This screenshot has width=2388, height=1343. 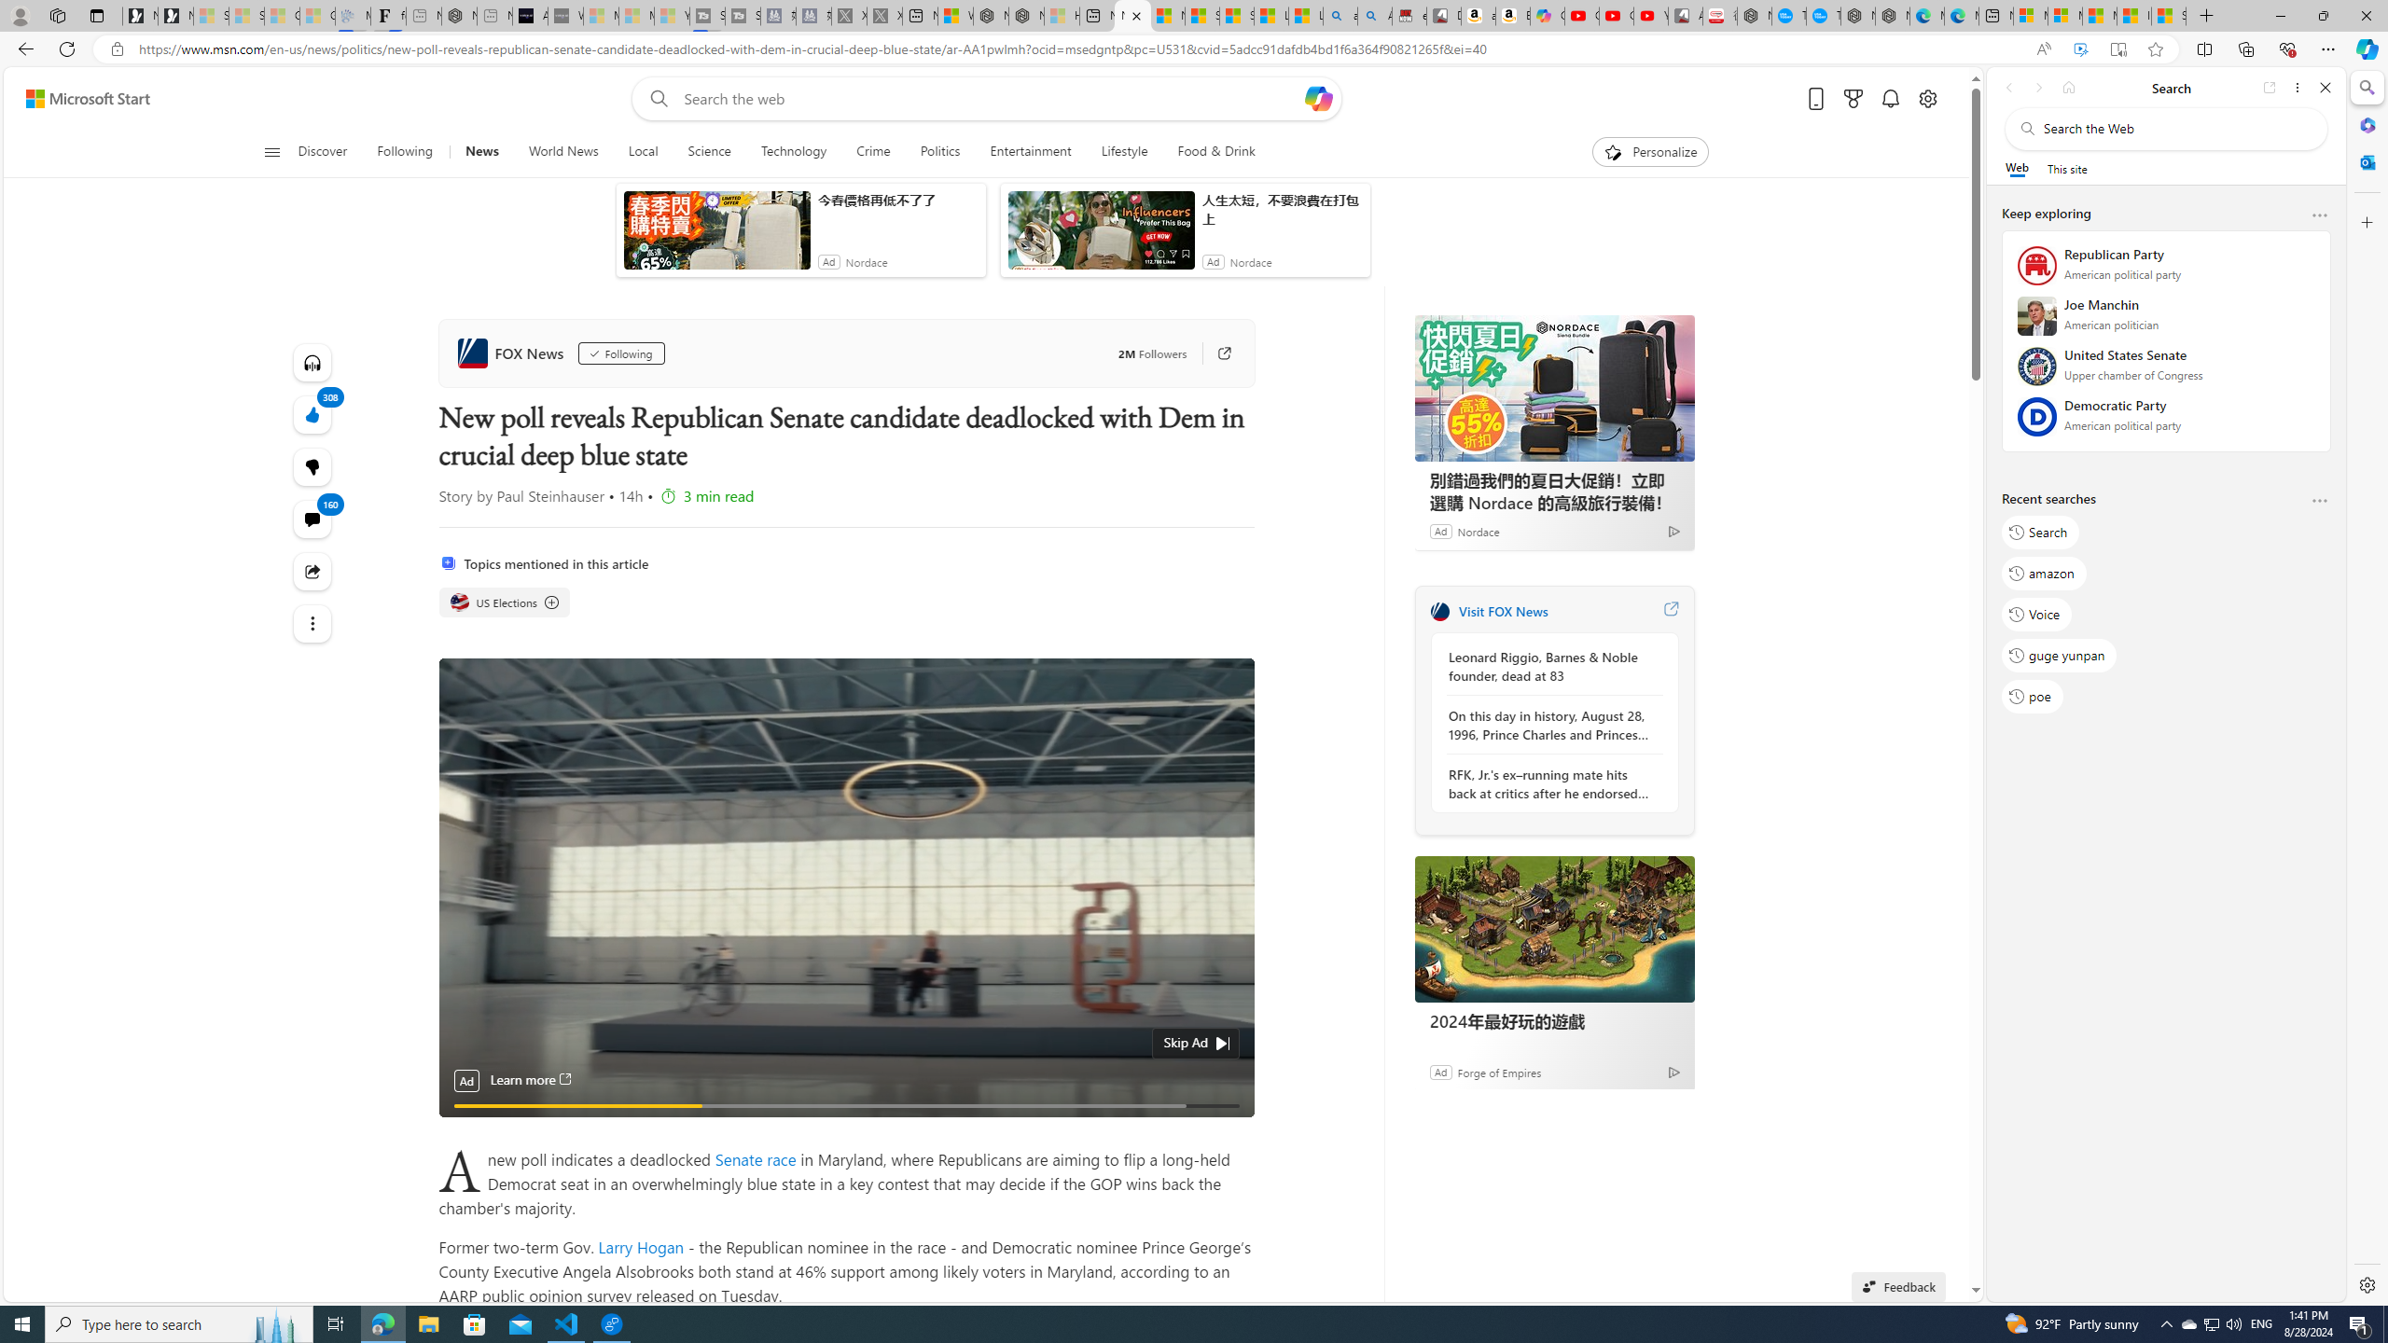 What do you see at coordinates (1215, 353) in the screenshot?
I see `Go to publisher's site` at bounding box center [1215, 353].